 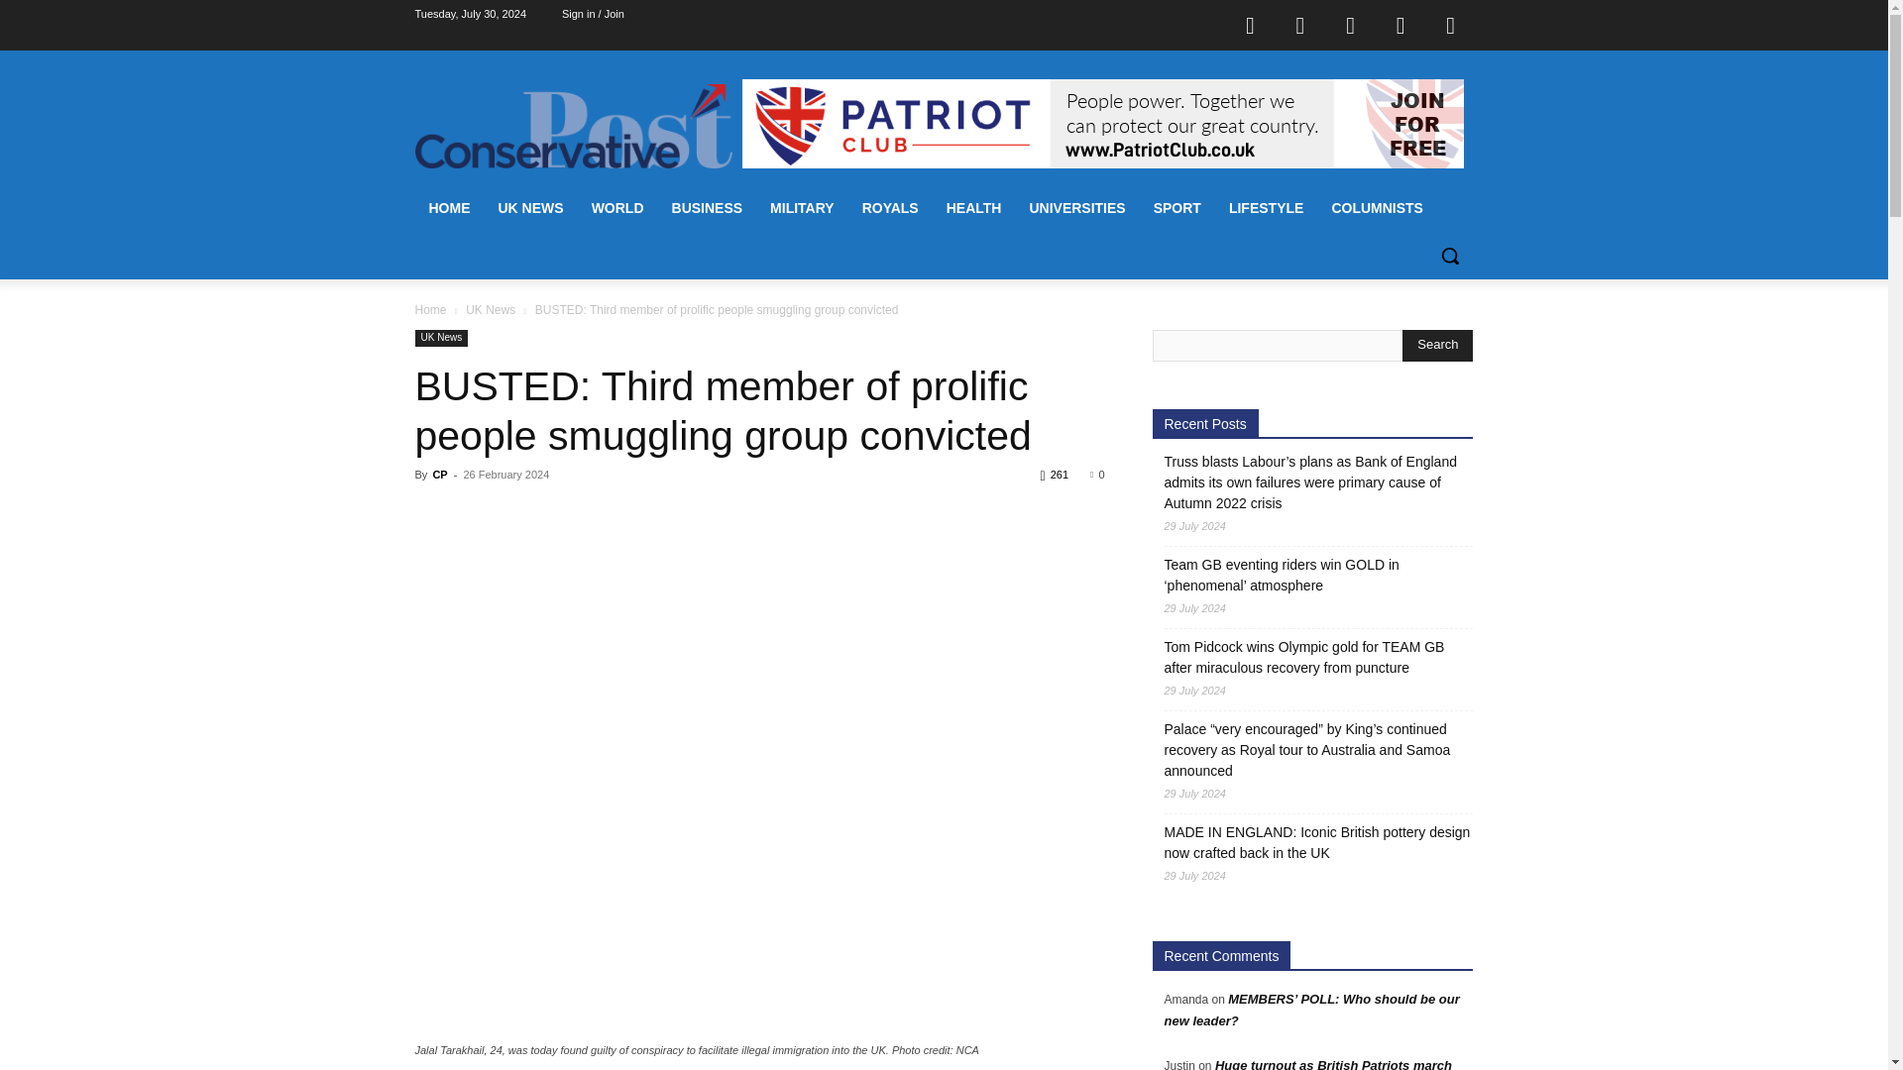 I want to click on COLUMNISTS, so click(x=1376, y=208).